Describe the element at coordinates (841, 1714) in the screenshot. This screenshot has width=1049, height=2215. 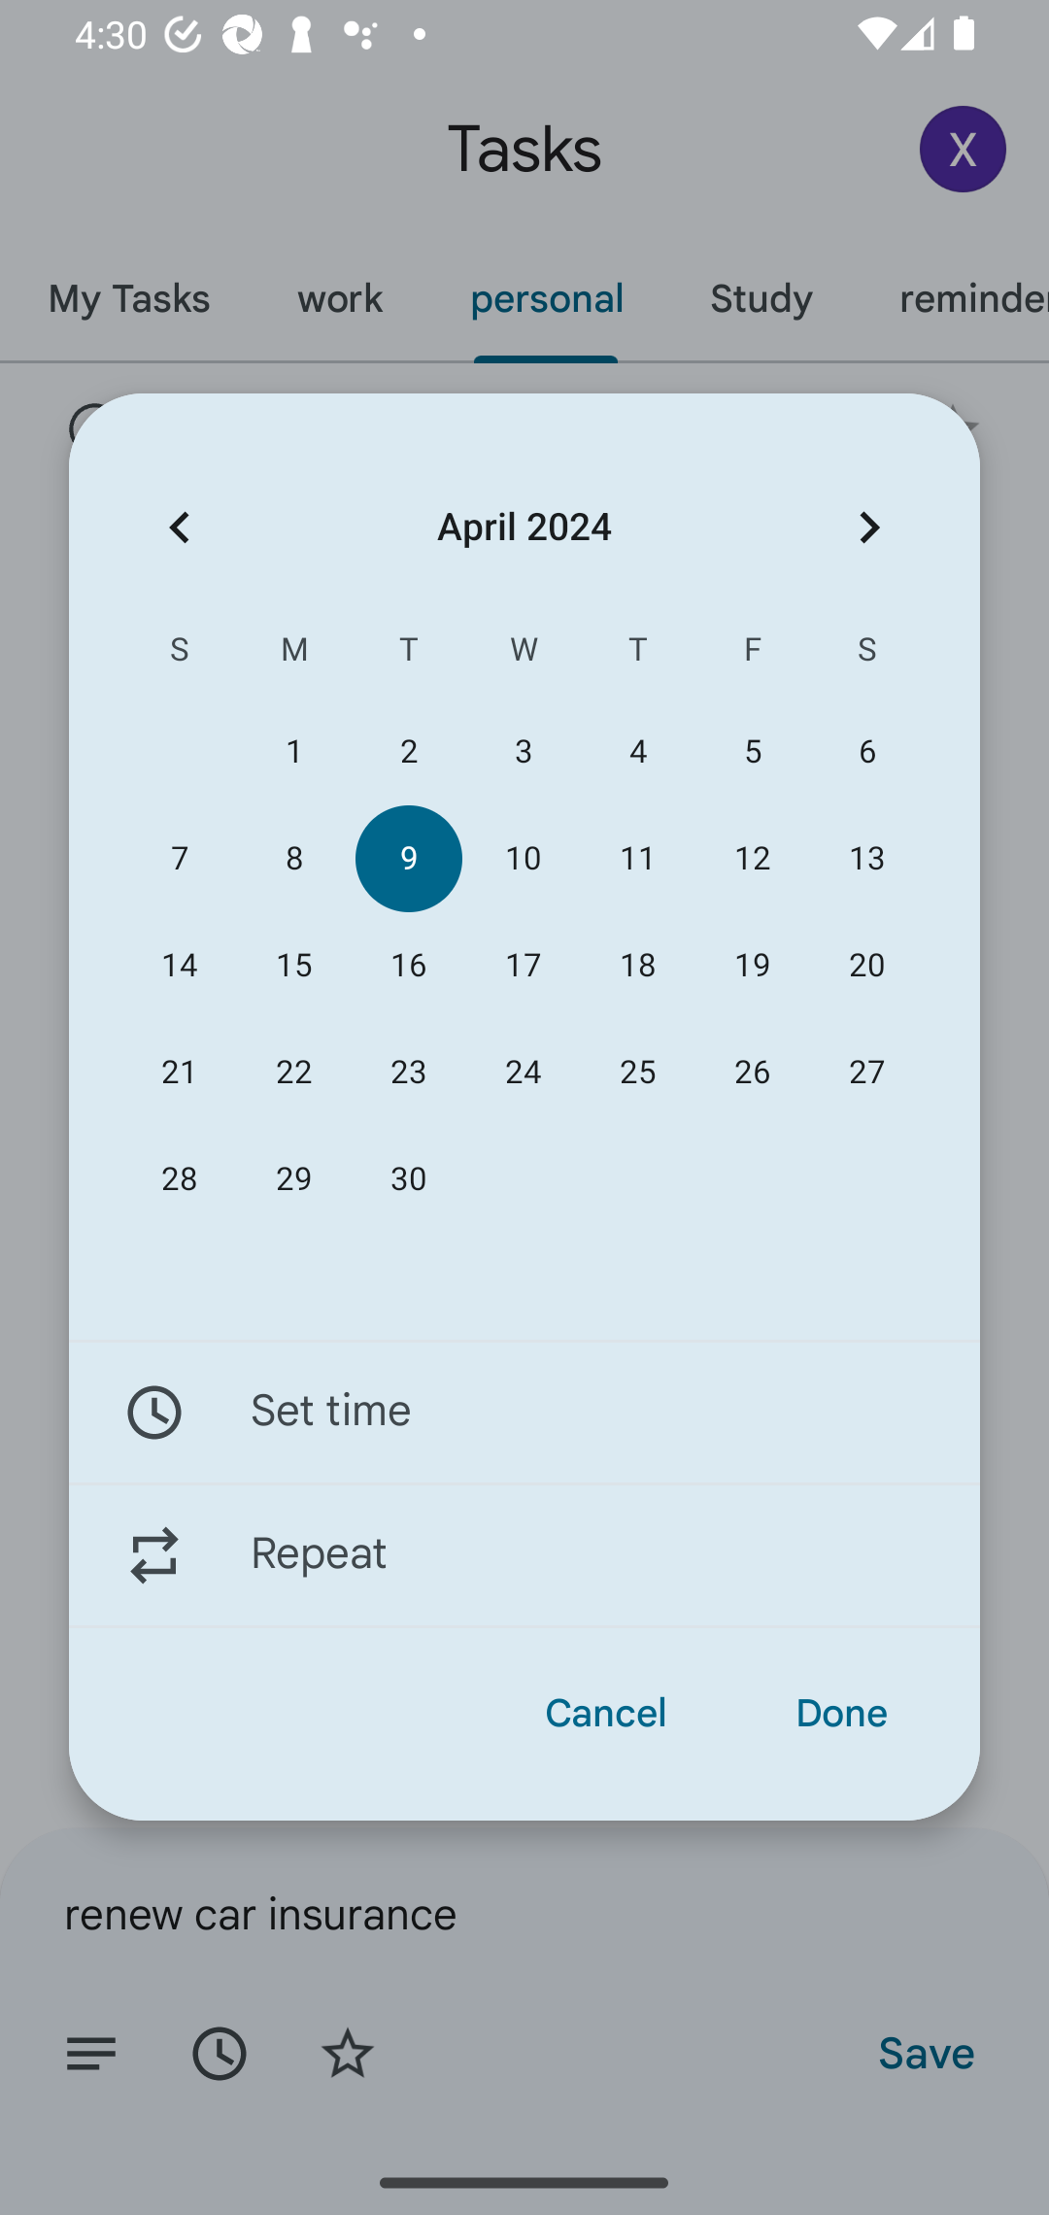
I see `Done` at that location.